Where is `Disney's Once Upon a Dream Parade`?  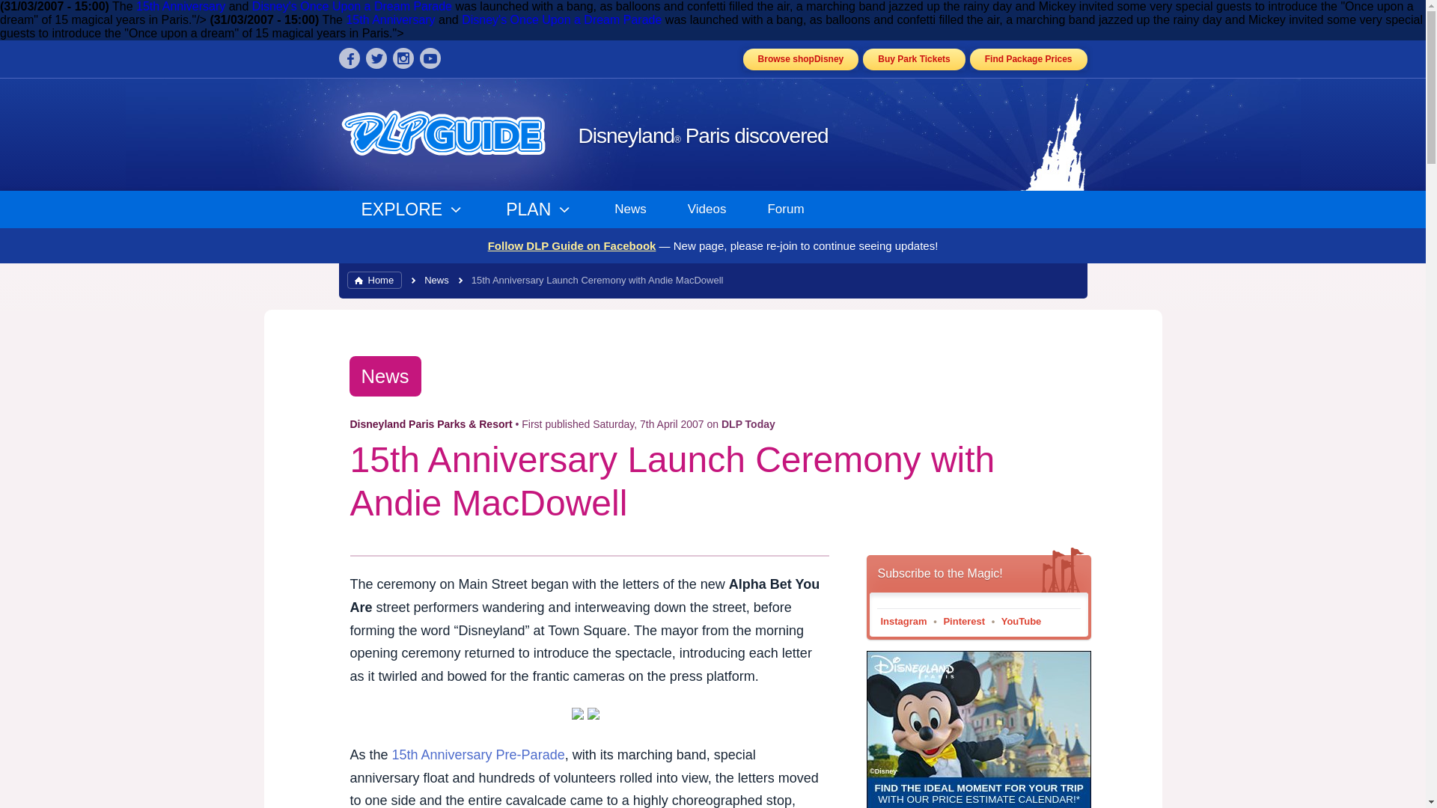 Disney's Once Upon a Dream Parade is located at coordinates (561, 19).